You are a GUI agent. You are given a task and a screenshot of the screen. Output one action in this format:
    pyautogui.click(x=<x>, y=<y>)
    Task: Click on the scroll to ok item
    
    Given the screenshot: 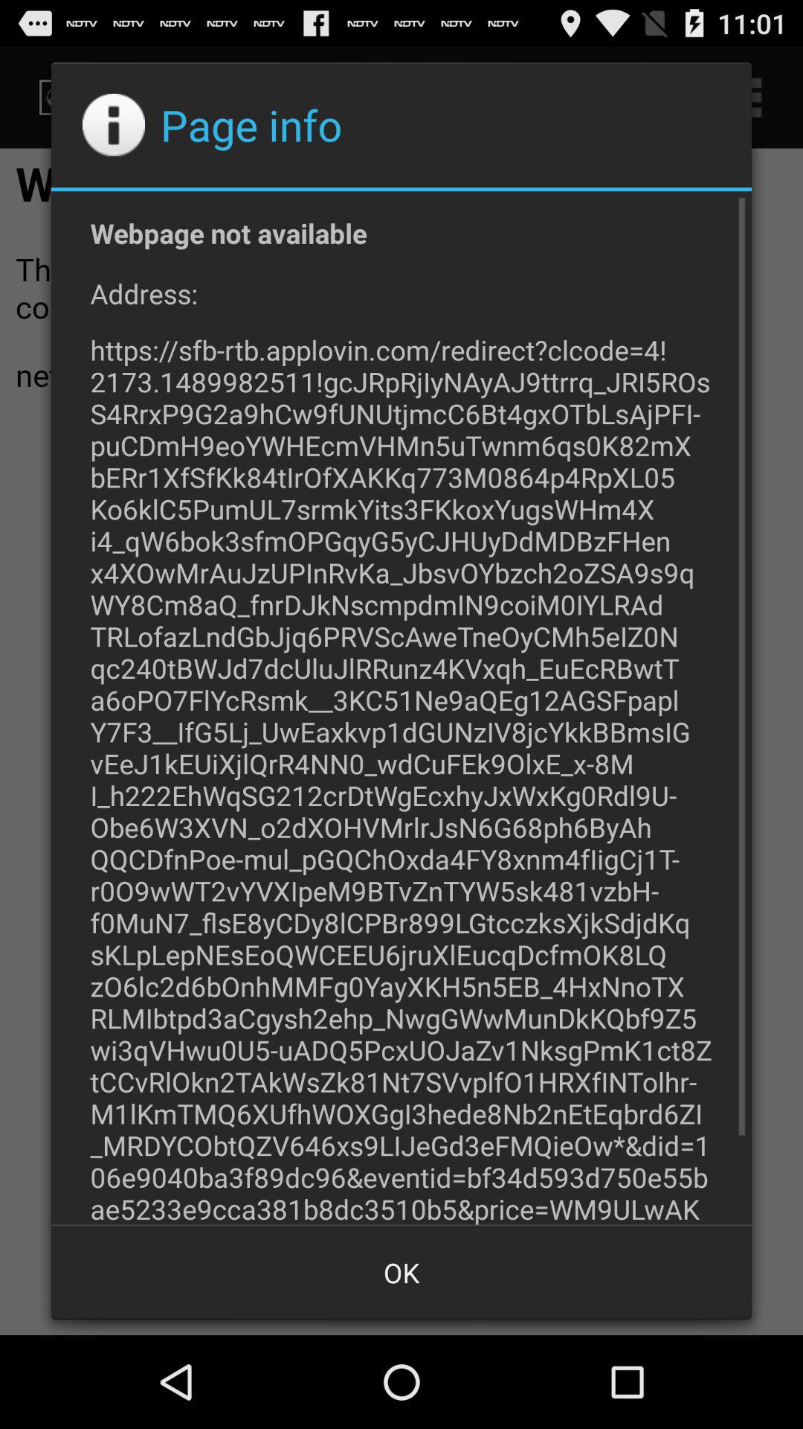 What is the action you would take?
    pyautogui.click(x=401, y=1273)
    